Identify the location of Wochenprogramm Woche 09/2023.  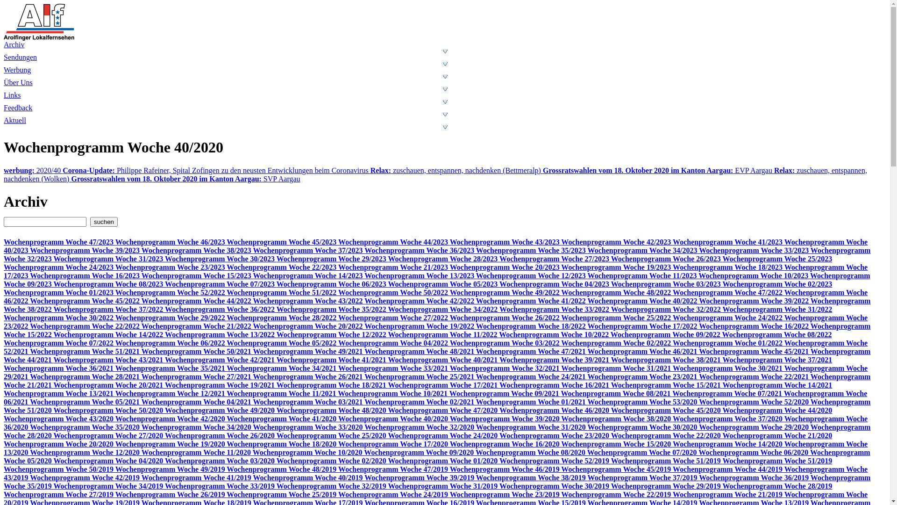
(437, 280).